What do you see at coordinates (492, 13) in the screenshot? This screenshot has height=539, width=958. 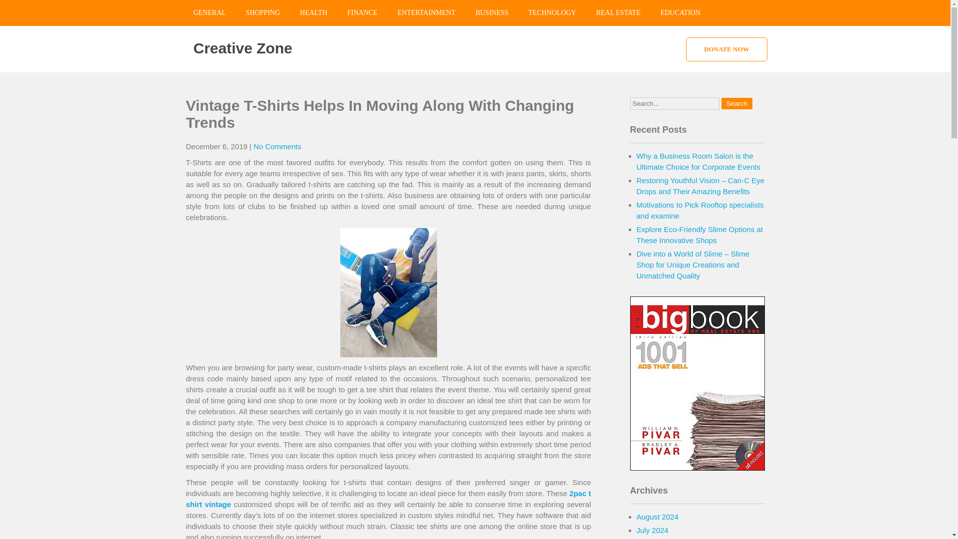 I see `BUSINESS` at bounding box center [492, 13].